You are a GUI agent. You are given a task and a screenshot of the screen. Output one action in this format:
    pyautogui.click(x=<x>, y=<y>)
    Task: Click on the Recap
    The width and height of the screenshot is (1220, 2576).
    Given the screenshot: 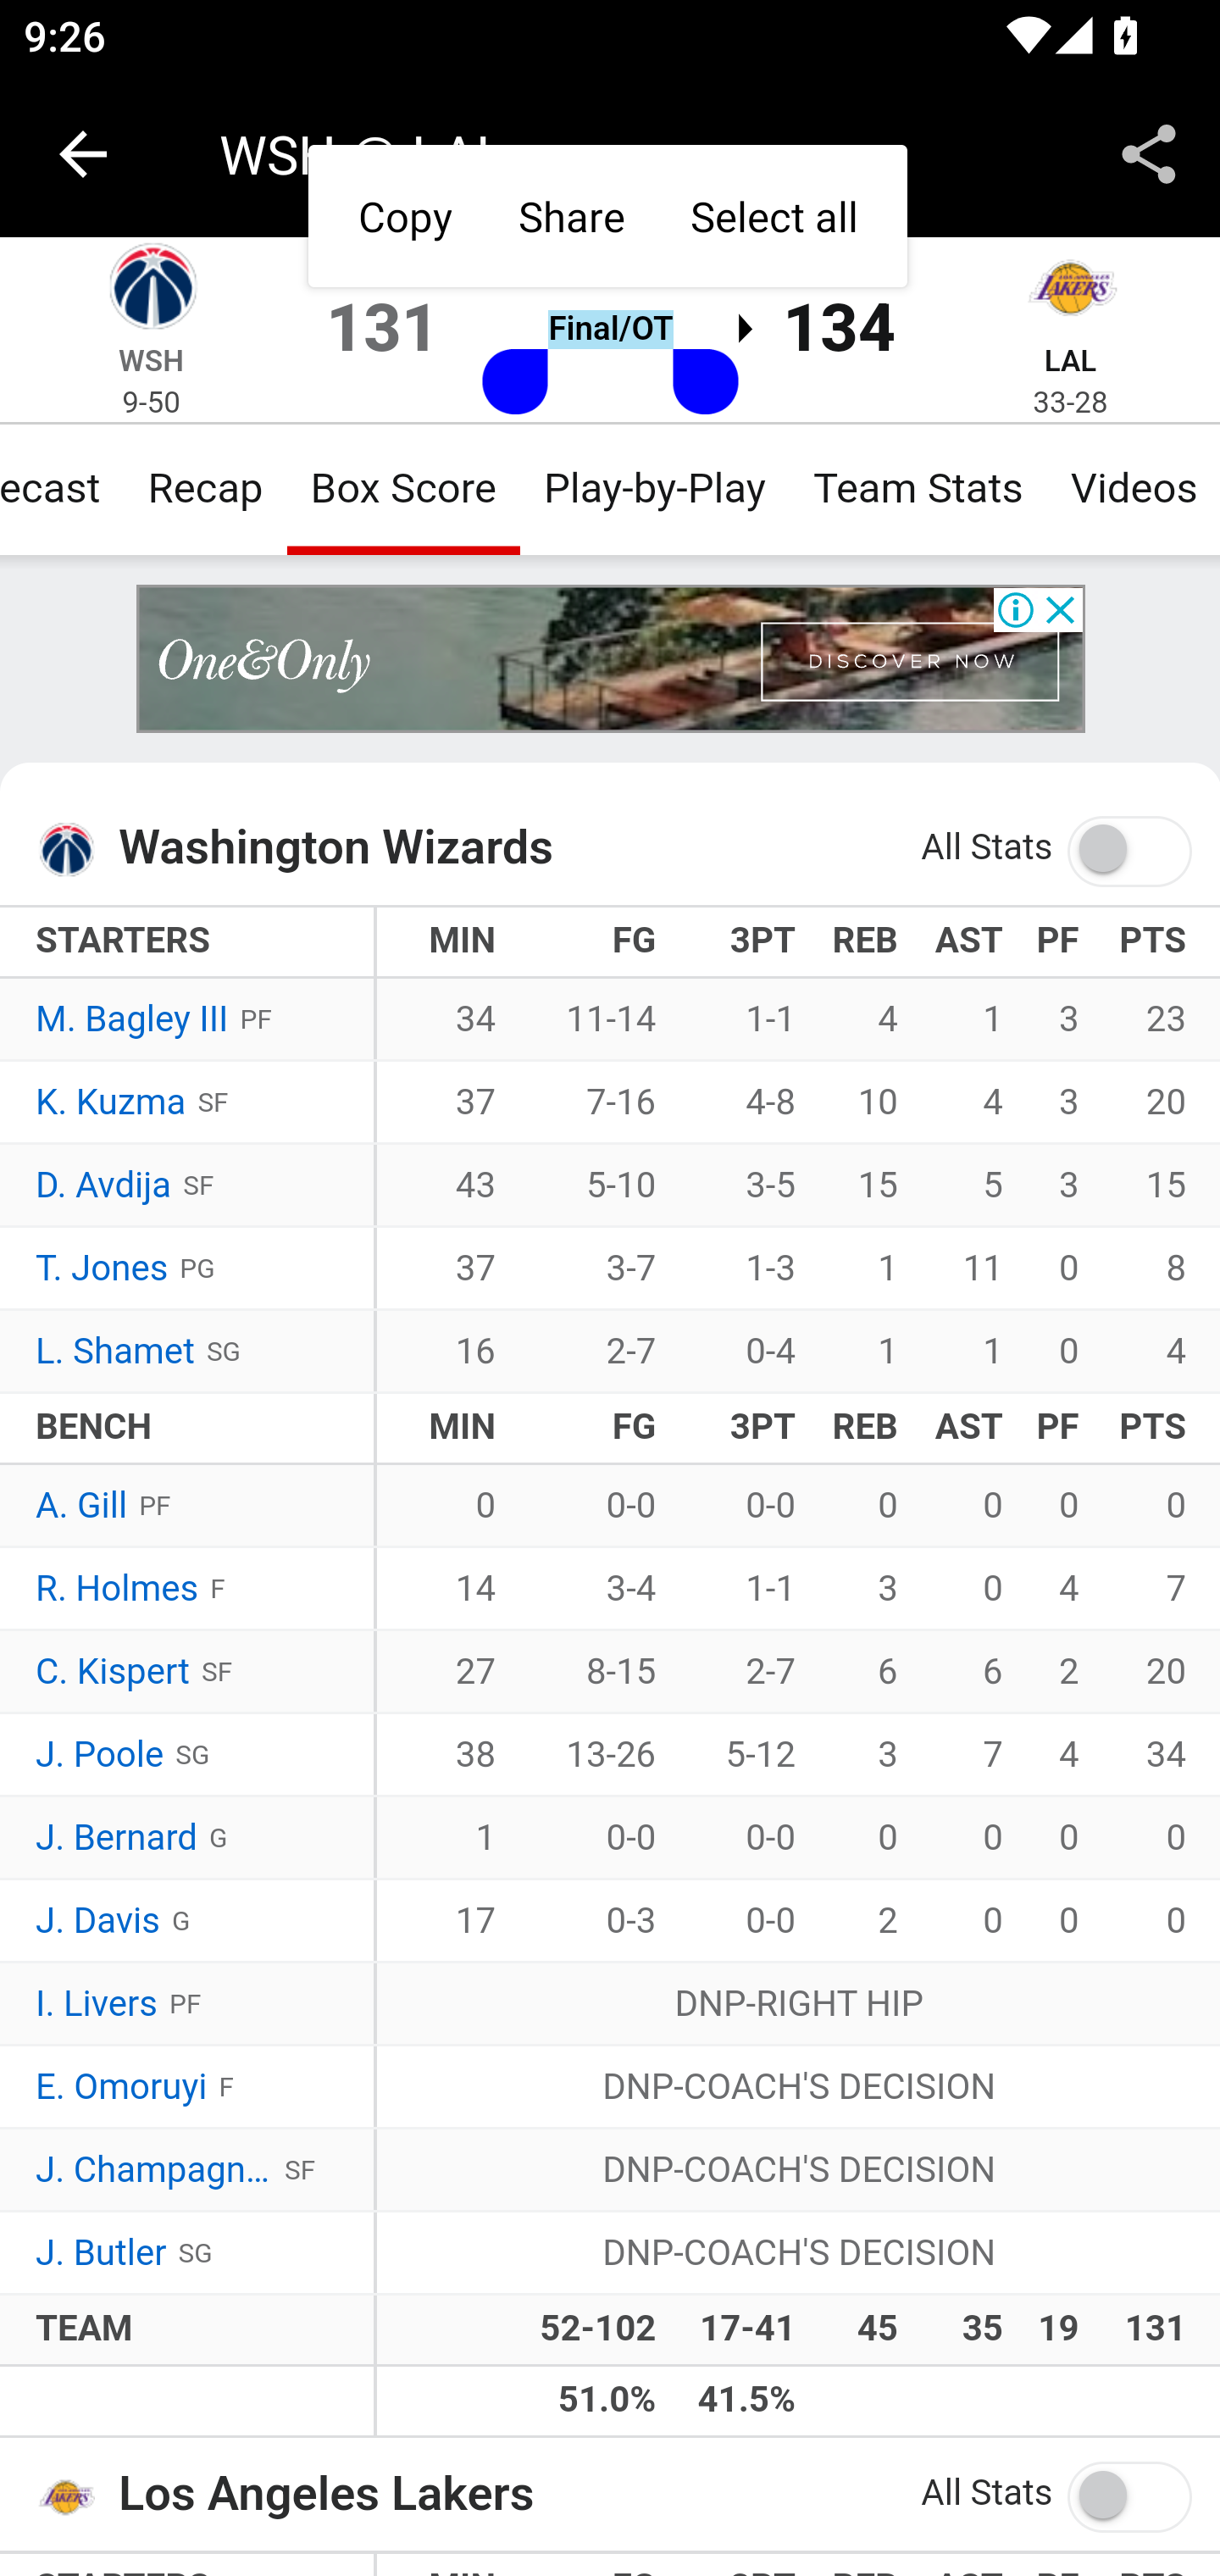 What is the action you would take?
    pyautogui.click(x=203, y=488)
    